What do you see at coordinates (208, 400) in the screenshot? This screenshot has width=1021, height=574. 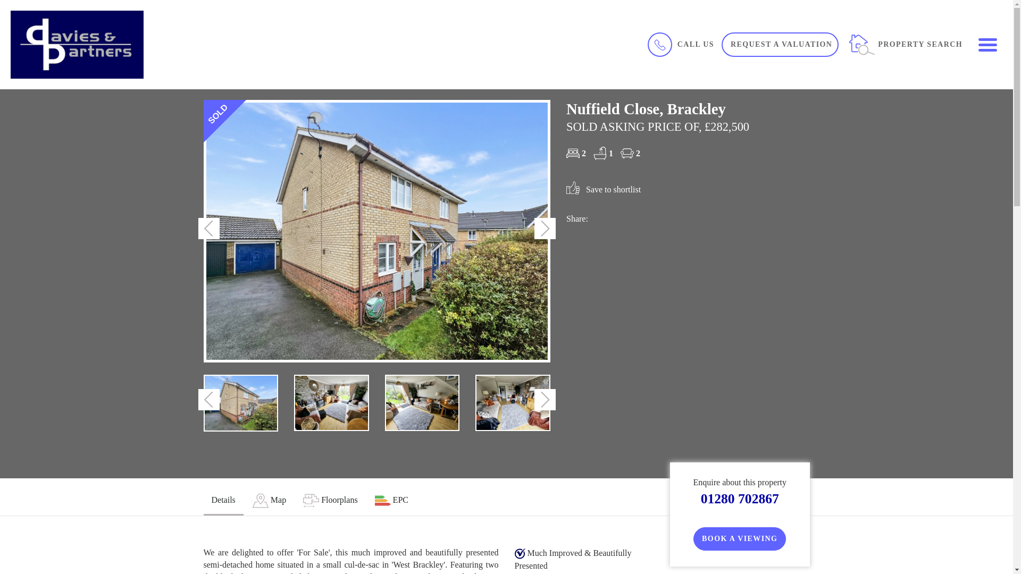 I see `Previous` at bounding box center [208, 400].